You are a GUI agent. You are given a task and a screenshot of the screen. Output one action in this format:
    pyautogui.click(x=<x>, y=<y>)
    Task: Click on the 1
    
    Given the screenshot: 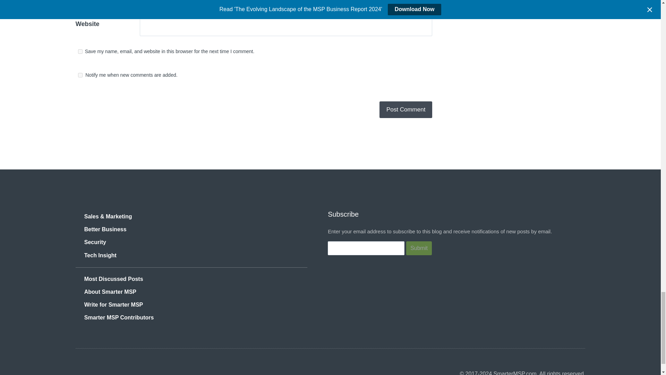 What is the action you would take?
    pyautogui.click(x=80, y=75)
    